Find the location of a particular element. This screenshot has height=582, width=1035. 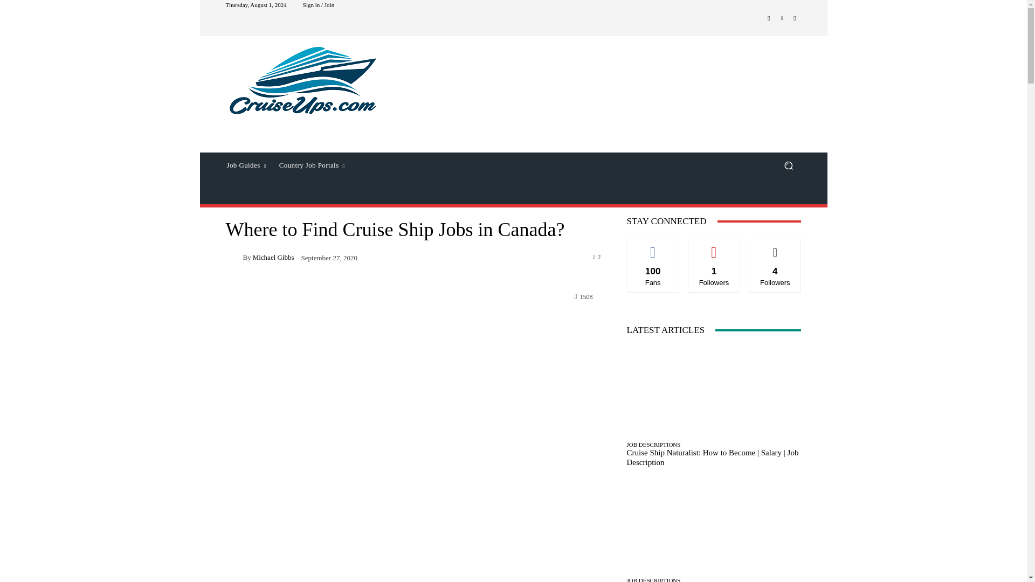

Job Guides is located at coordinates (246, 165).